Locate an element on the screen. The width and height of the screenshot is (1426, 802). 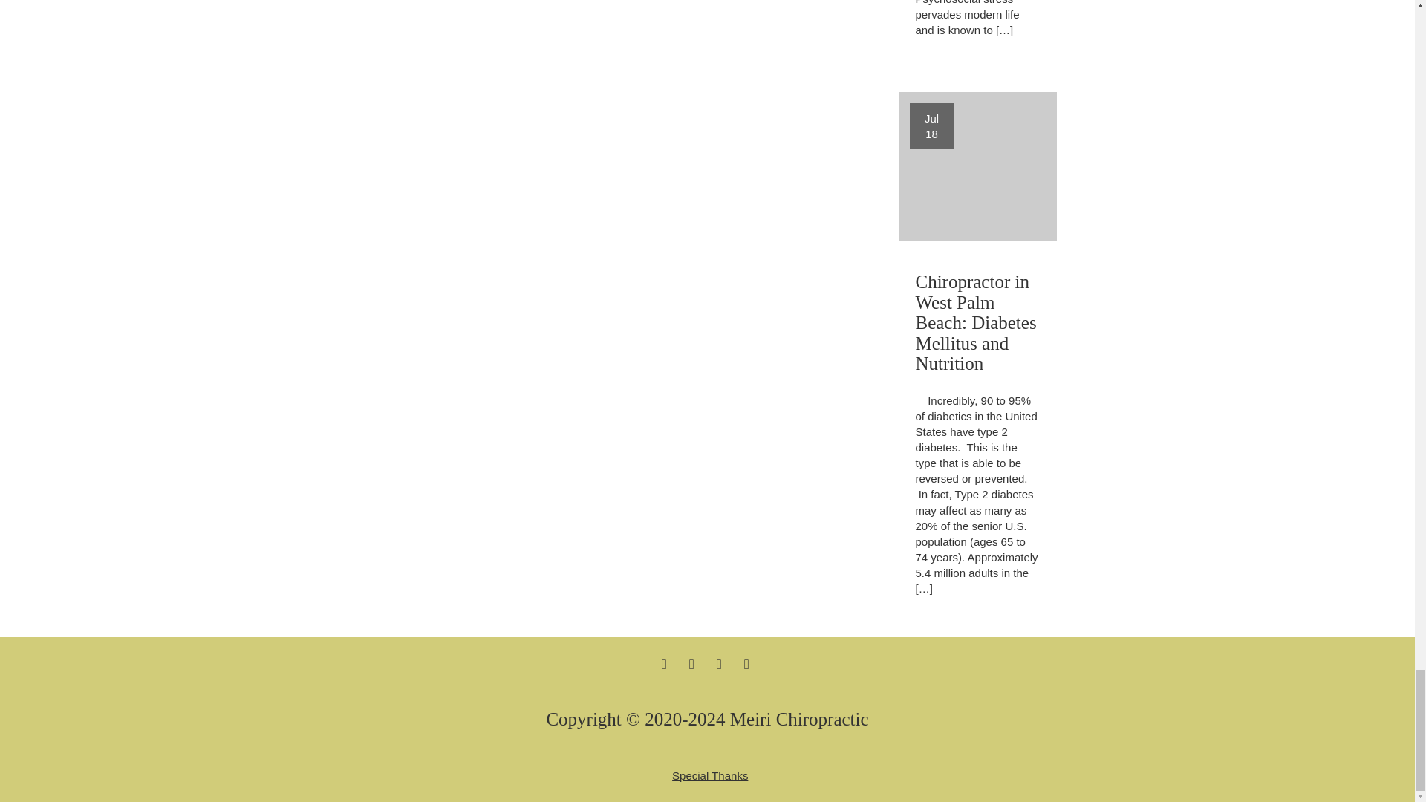
YOUTUBE is located at coordinates (709, 775).